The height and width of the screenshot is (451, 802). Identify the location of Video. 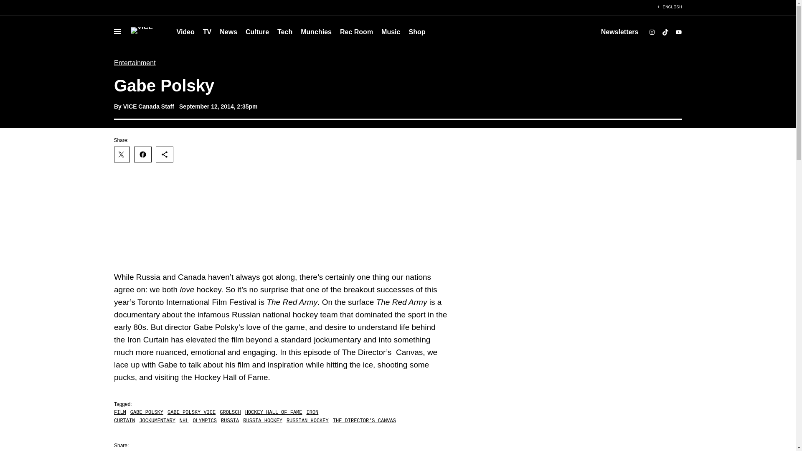
(185, 32).